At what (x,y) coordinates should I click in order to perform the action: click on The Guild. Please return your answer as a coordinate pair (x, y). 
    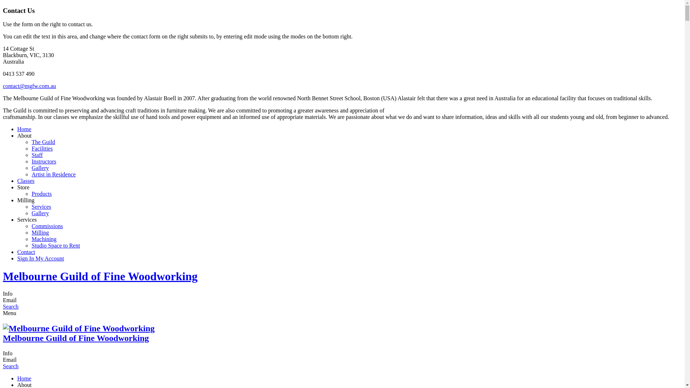
    Looking at the image, I should click on (43, 142).